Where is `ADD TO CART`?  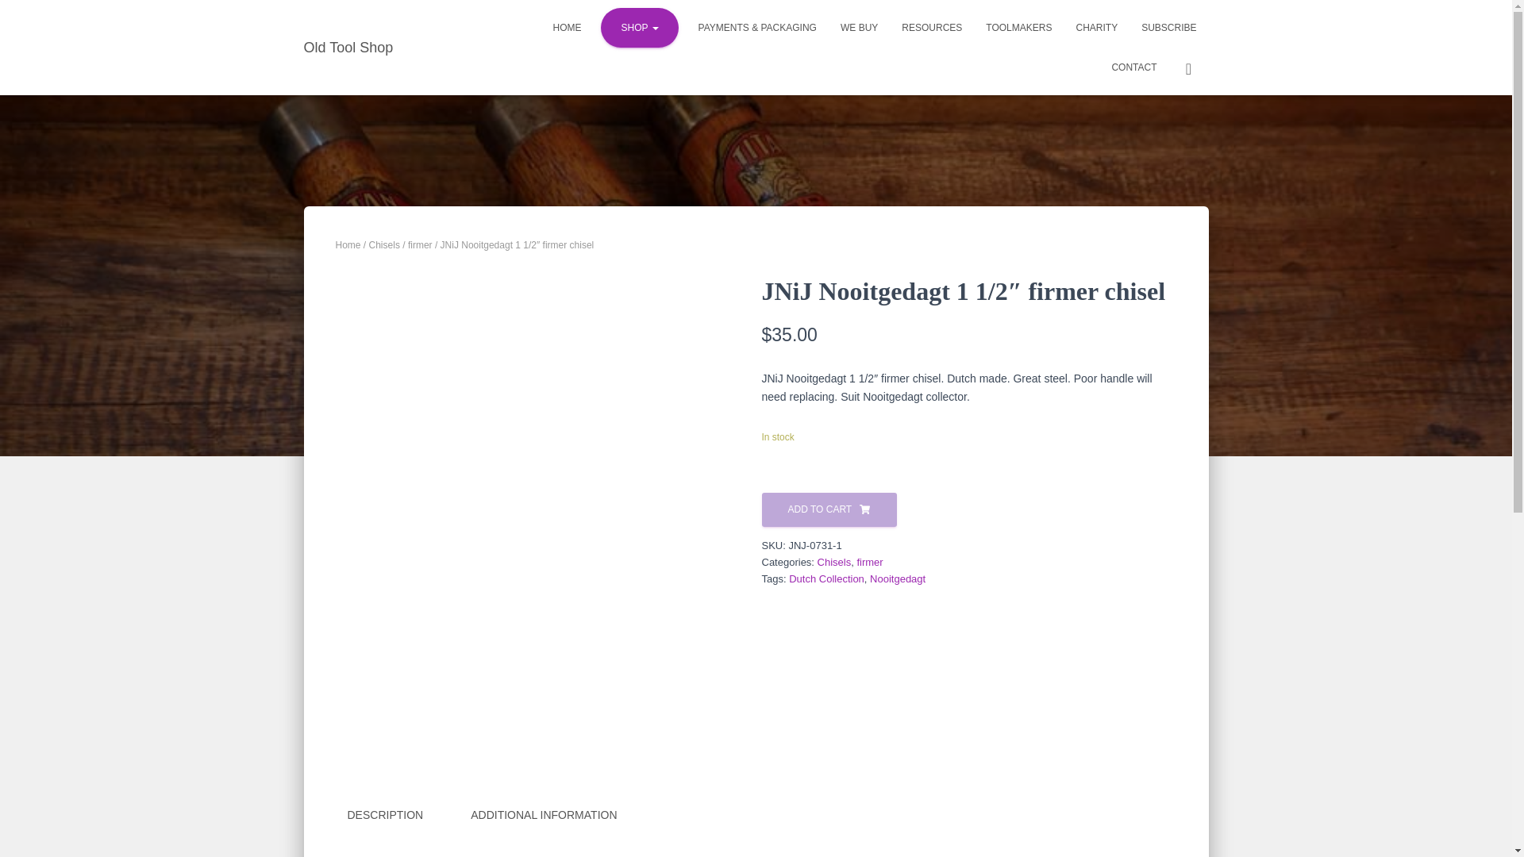
ADD TO CART is located at coordinates (829, 509).